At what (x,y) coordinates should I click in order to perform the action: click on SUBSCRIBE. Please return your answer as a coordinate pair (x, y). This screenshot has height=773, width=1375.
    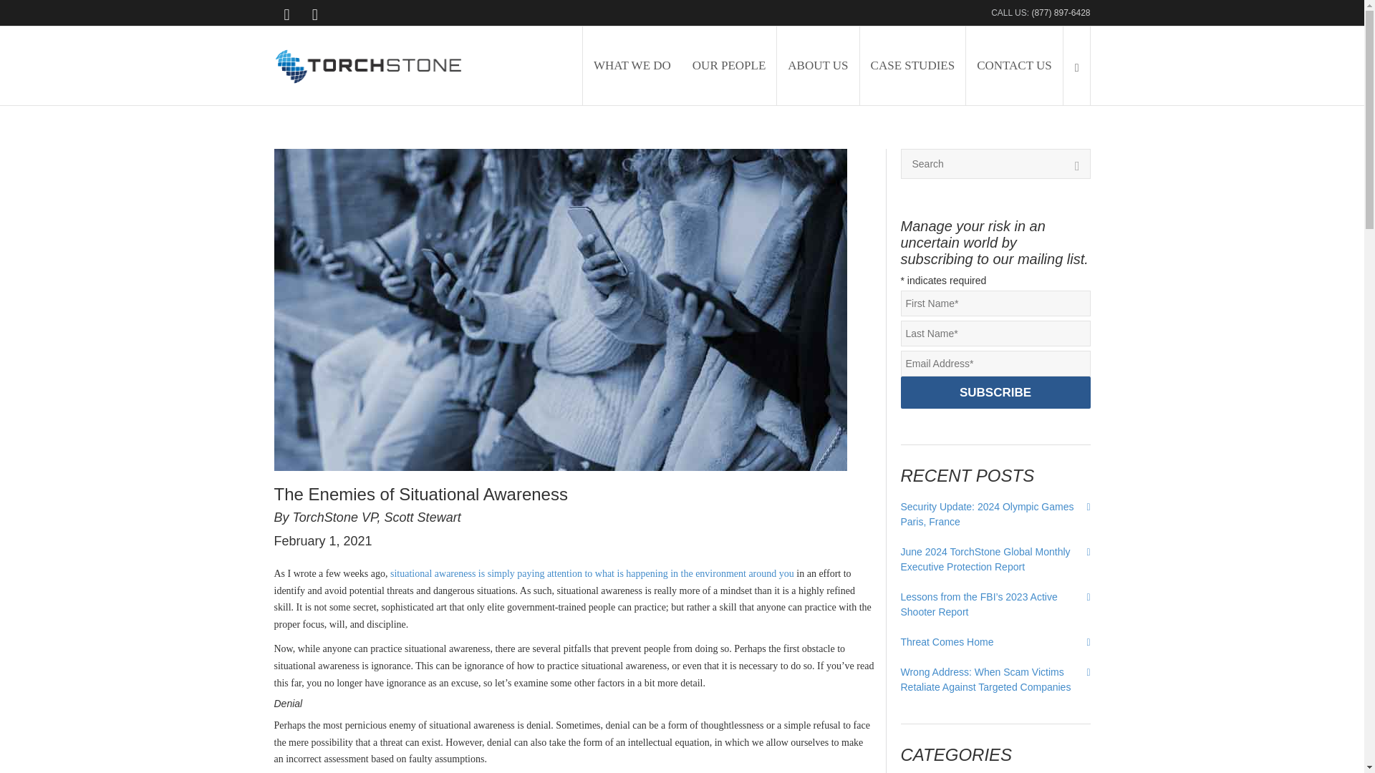
    Looking at the image, I should click on (995, 392).